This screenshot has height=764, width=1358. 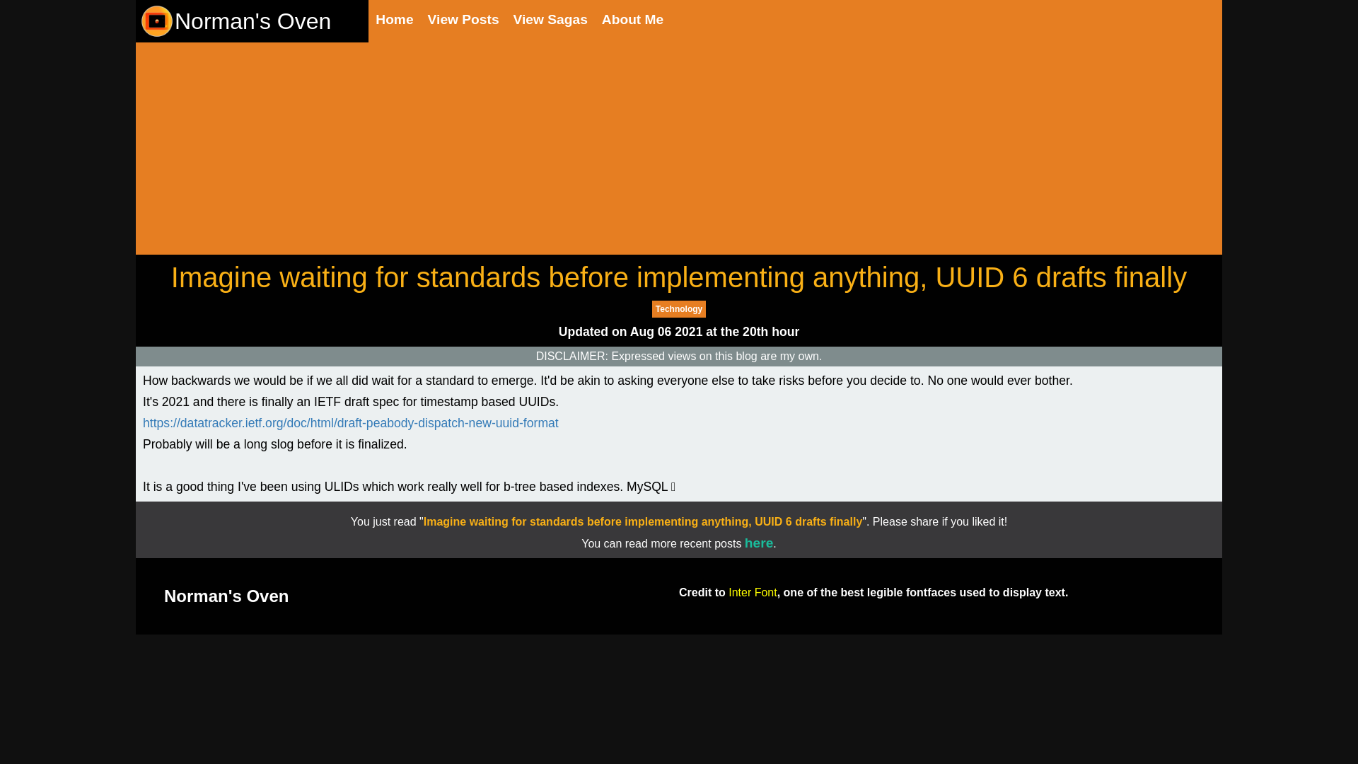 What do you see at coordinates (463, 20) in the screenshot?
I see `View Posts` at bounding box center [463, 20].